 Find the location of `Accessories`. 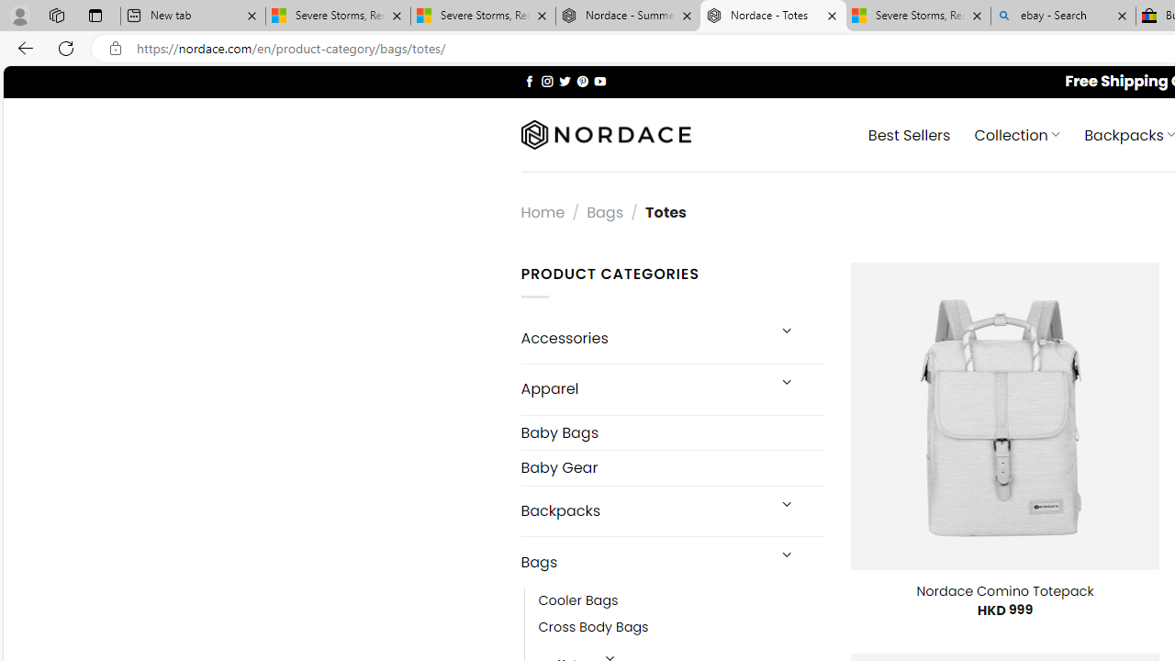

Accessories is located at coordinates (643, 338).